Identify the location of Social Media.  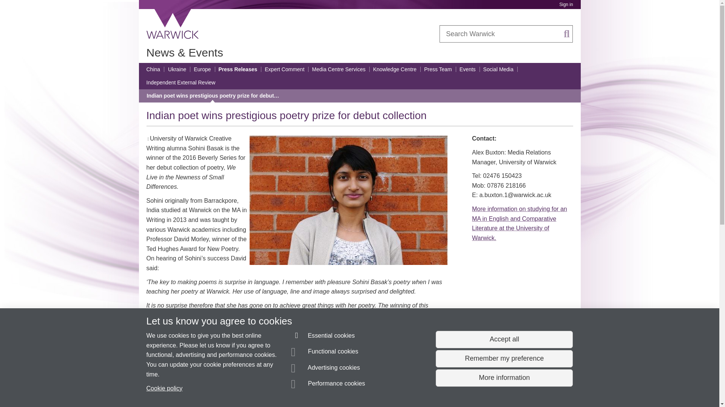
(498, 69).